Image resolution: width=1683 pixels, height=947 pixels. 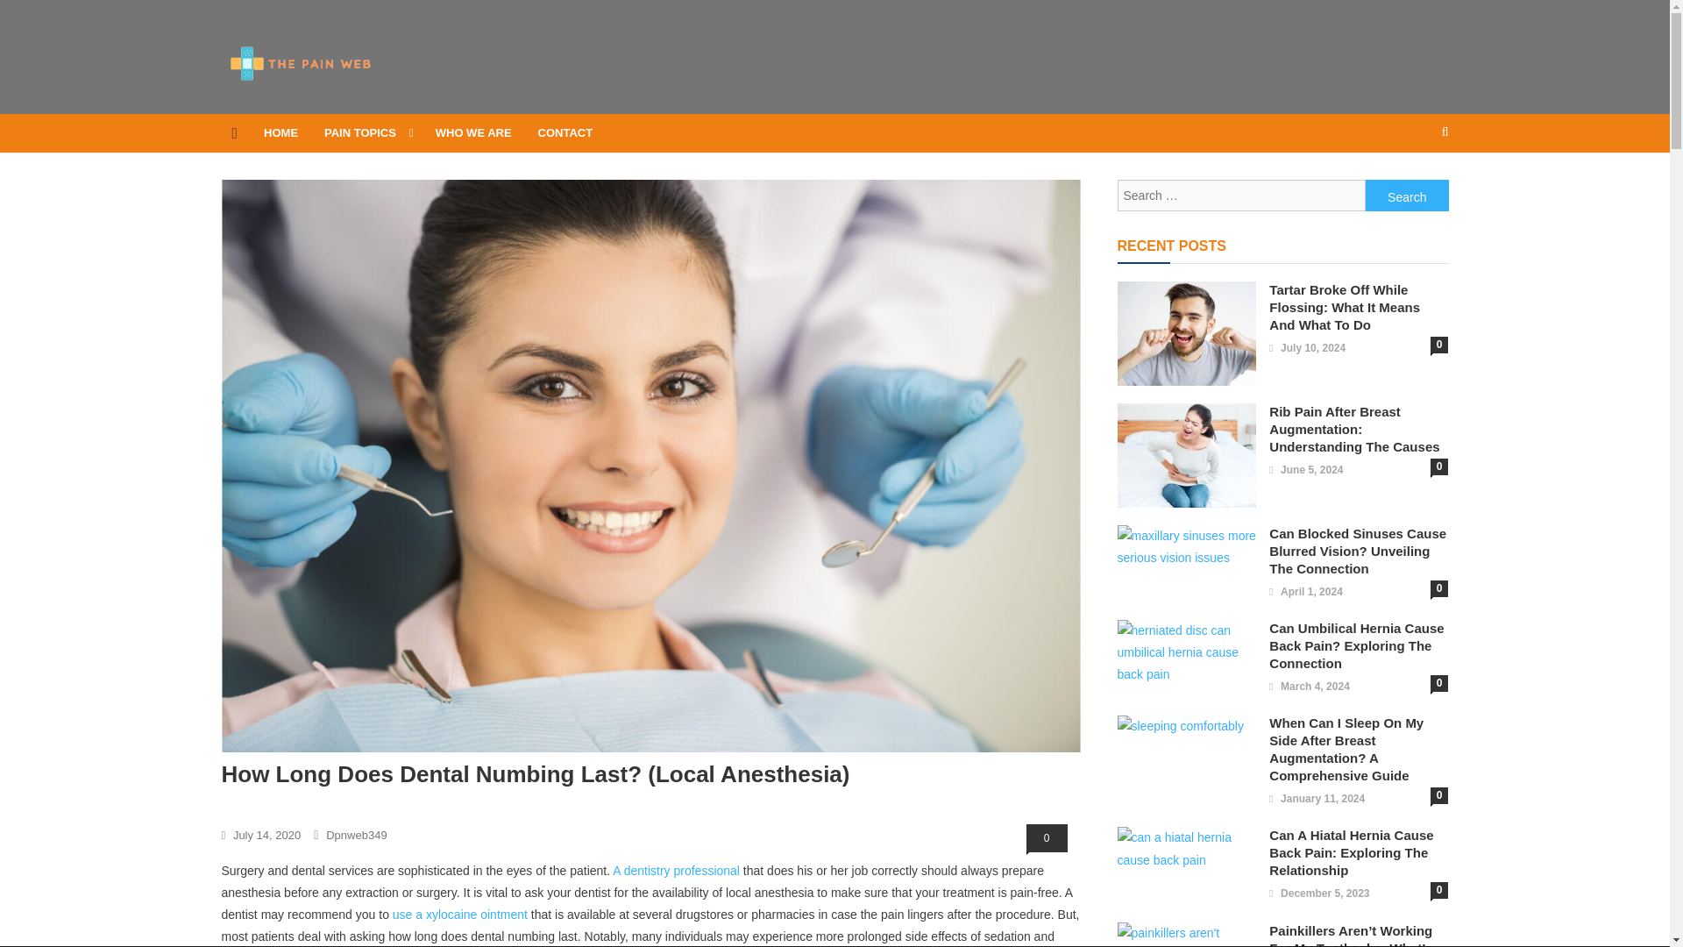 What do you see at coordinates (280, 132) in the screenshot?
I see `HOME` at bounding box center [280, 132].